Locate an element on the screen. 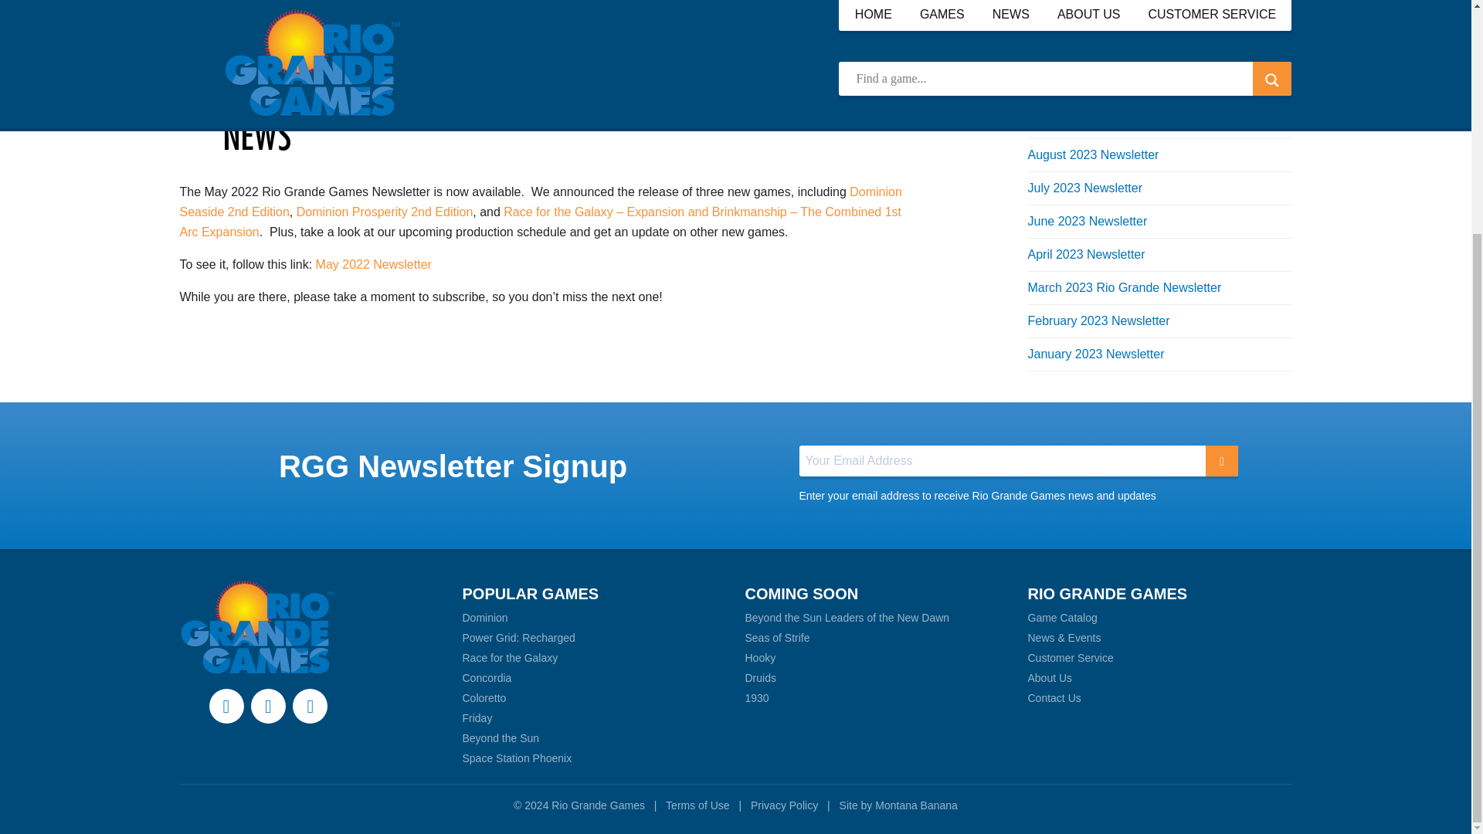 The image size is (1483, 834). Dominion Seaside 2nd Edition is located at coordinates (541, 201).